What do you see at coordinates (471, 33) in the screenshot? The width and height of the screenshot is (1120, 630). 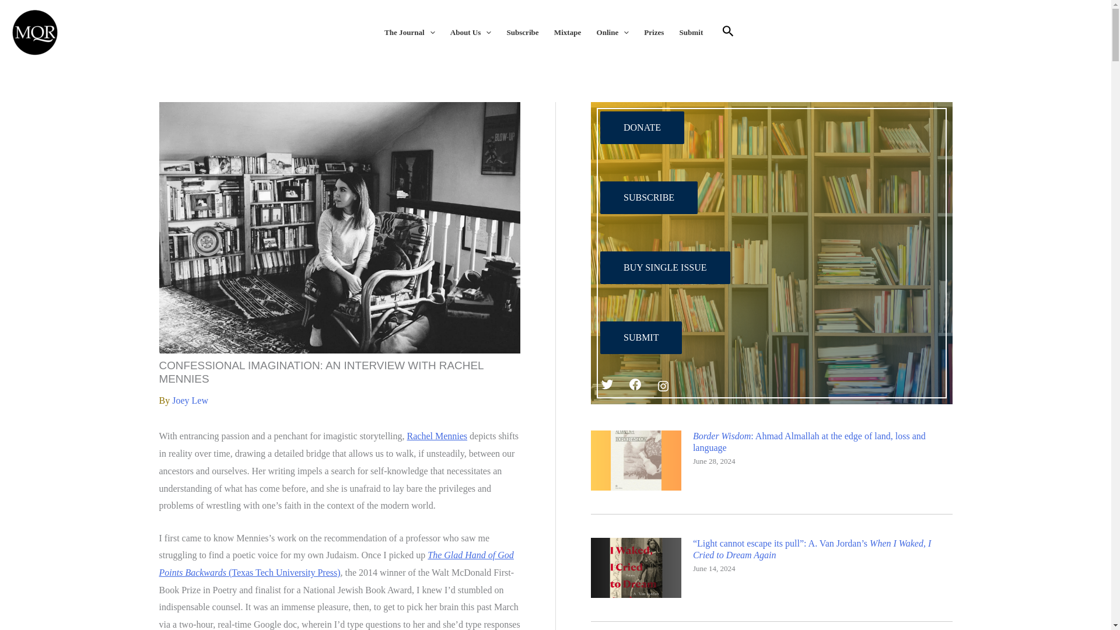 I see `About Us` at bounding box center [471, 33].